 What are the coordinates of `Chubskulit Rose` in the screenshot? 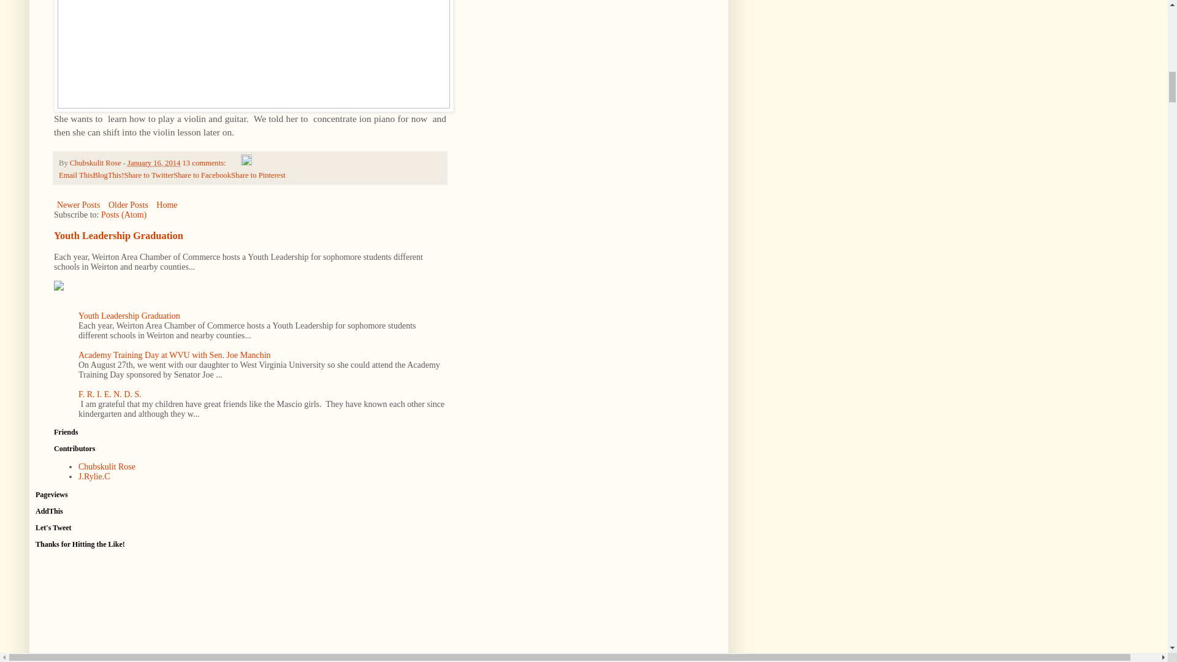 It's located at (96, 163).